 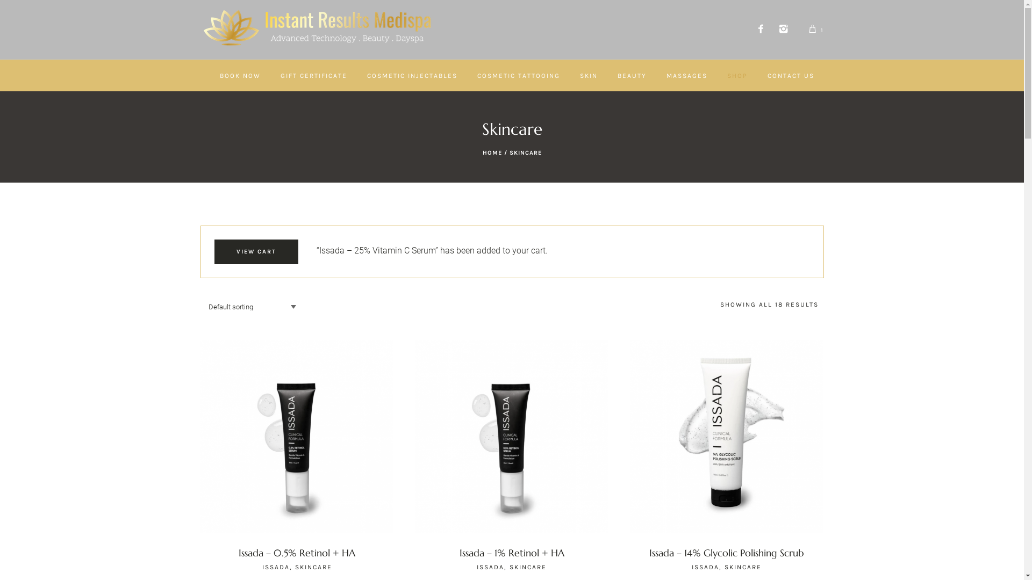 What do you see at coordinates (761, 30) in the screenshot?
I see `Facebook` at bounding box center [761, 30].